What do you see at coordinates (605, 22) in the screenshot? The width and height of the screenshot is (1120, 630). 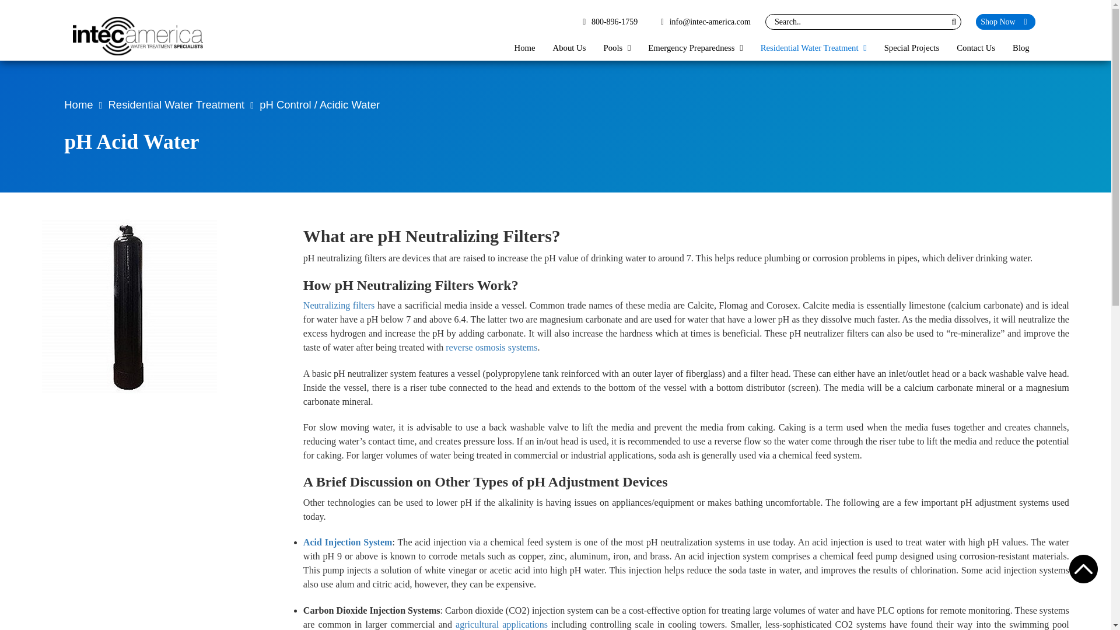 I see `800-896-1759` at bounding box center [605, 22].